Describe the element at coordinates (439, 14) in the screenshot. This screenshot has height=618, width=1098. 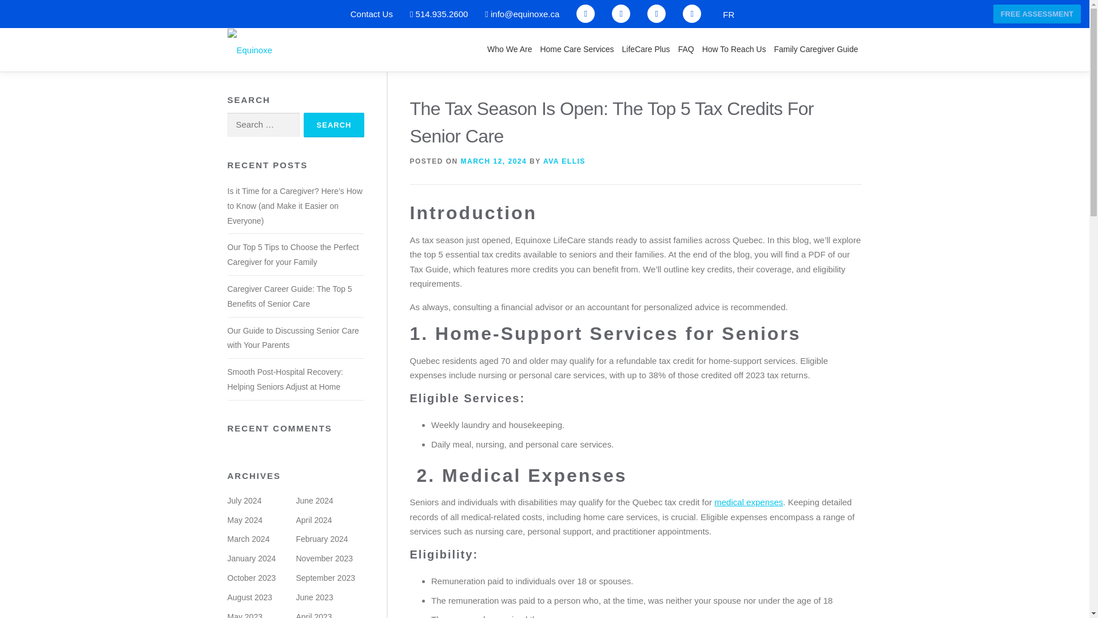
I see `514.935.2600` at that location.